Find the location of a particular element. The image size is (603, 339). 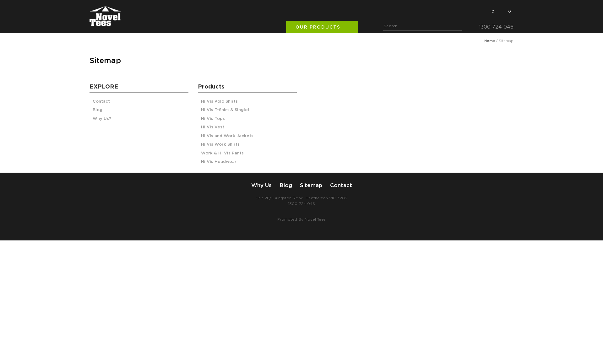

Home is located at coordinates (490, 41).